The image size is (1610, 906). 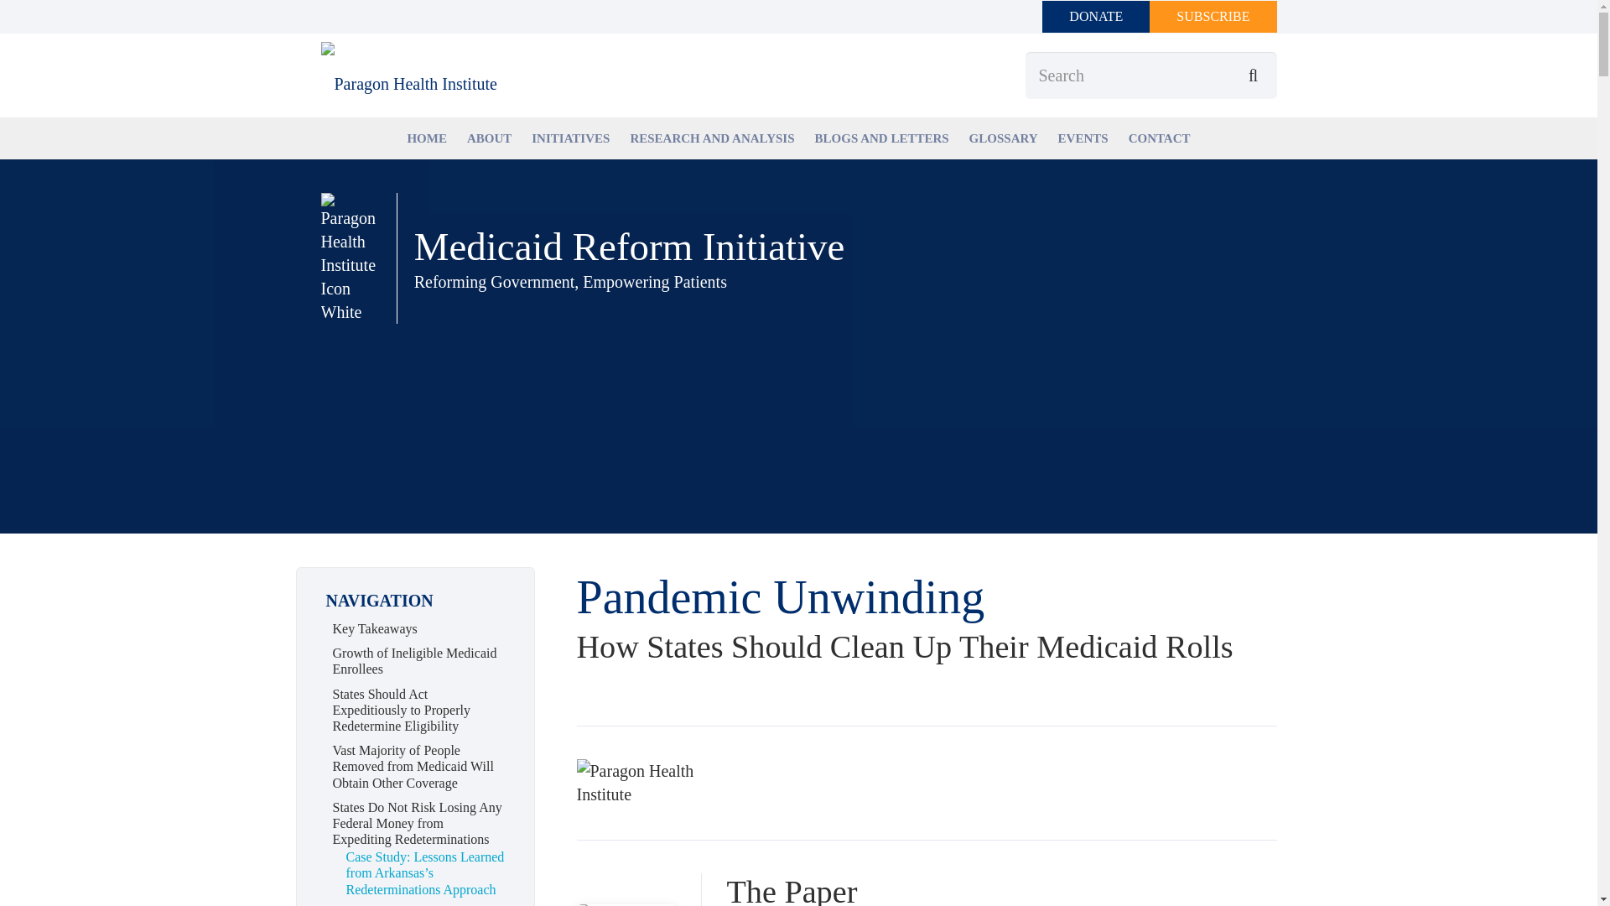 What do you see at coordinates (426, 138) in the screenshot?
I see `HOME` at bounding box center [426, 138].